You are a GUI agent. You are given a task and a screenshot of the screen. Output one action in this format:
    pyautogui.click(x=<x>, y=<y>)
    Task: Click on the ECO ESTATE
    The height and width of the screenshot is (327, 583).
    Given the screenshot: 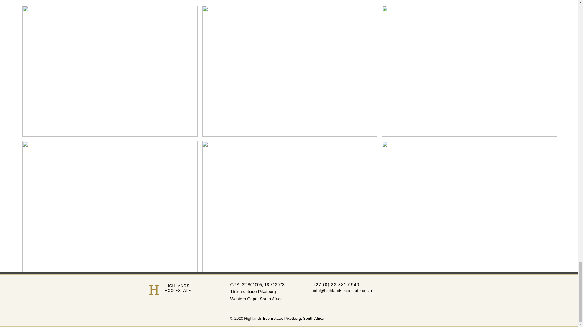 What is the action you would take?
    pyautogui.click(x=178, y=290)
    